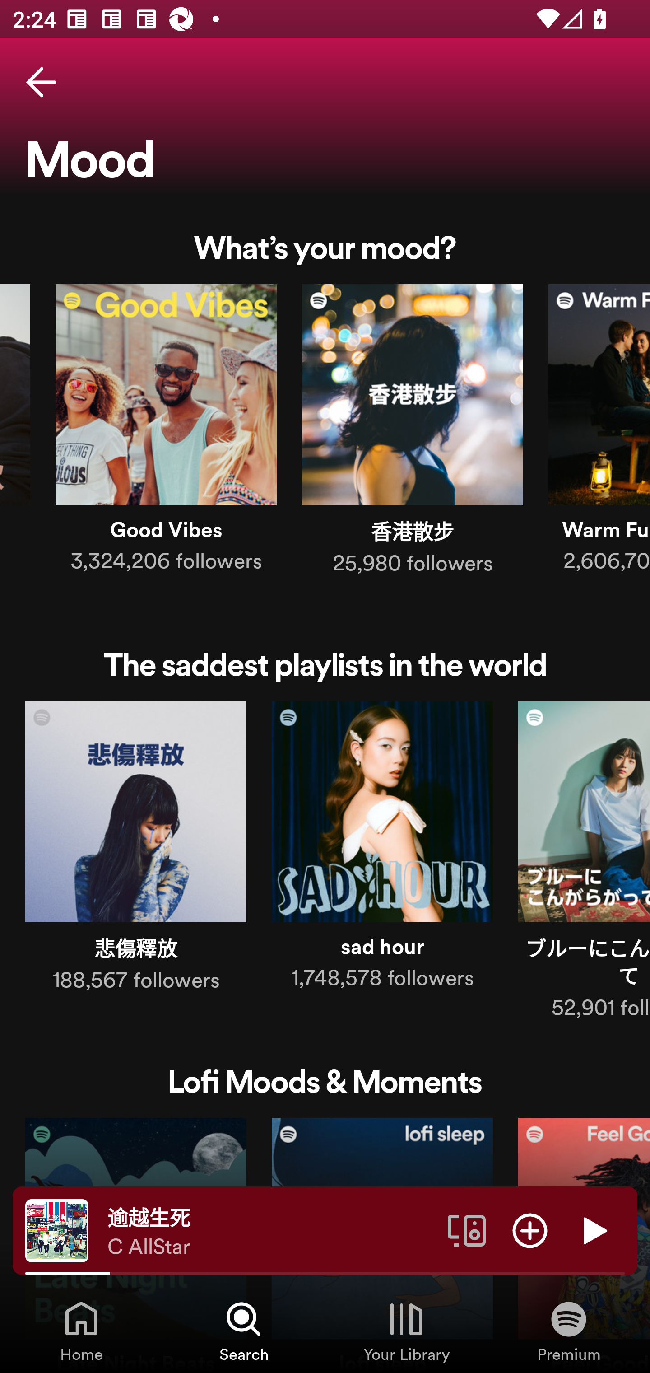 The width and height of the screenshot is (650, 1373). I want to click on Back, so click(41, 82).